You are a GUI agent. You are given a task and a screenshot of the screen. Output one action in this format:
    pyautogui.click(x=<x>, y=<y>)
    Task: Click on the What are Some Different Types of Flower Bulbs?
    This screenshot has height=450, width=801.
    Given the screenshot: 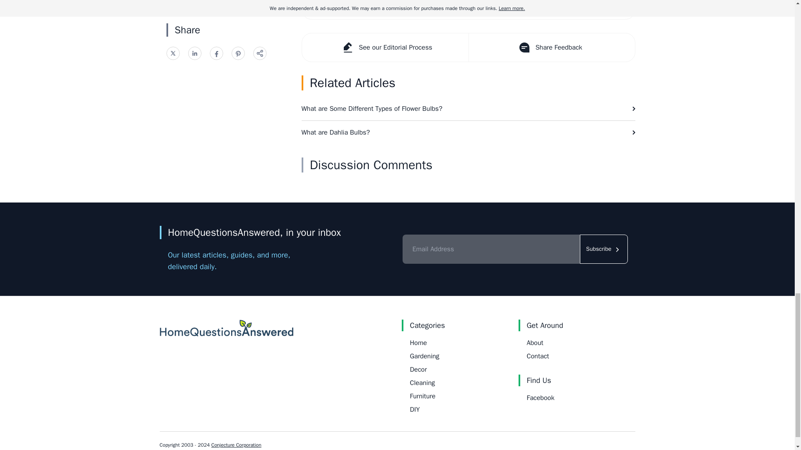 What is the action you would take?
    pyautogui.click(x=468, y=109)
    